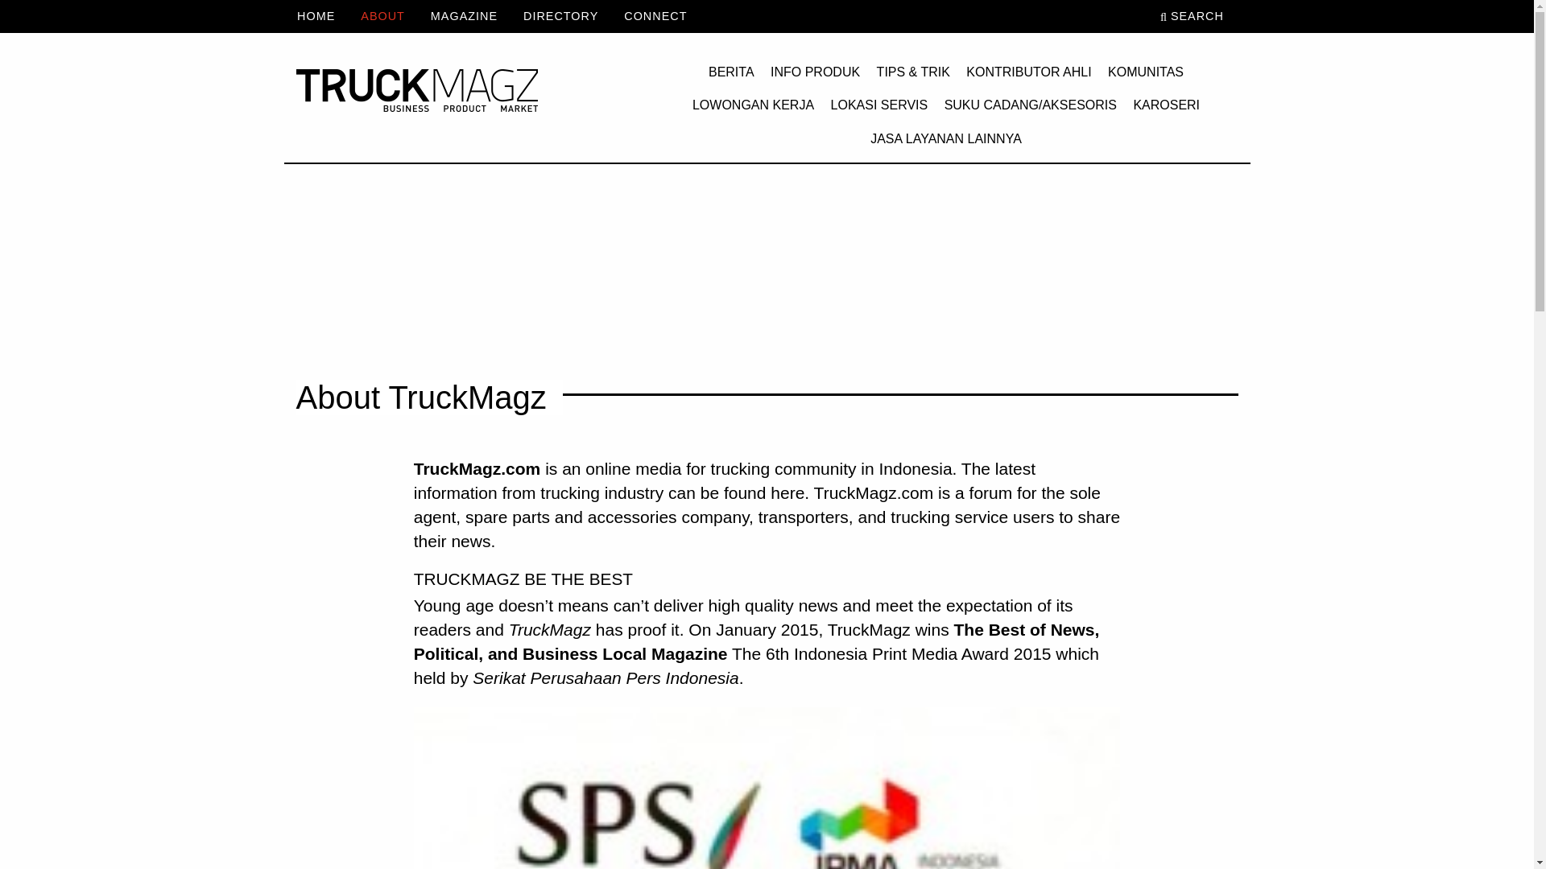 The image size is (1546, 869). I want to click on DIRECTORY, so click(560, 16).